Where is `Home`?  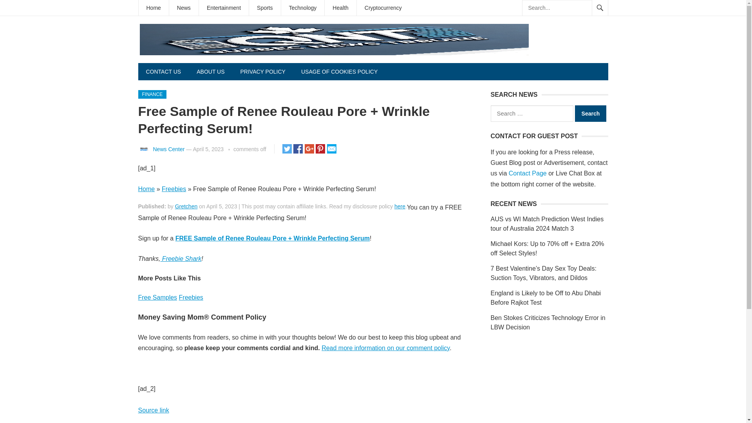
Home is located at coordinates (146, 189).